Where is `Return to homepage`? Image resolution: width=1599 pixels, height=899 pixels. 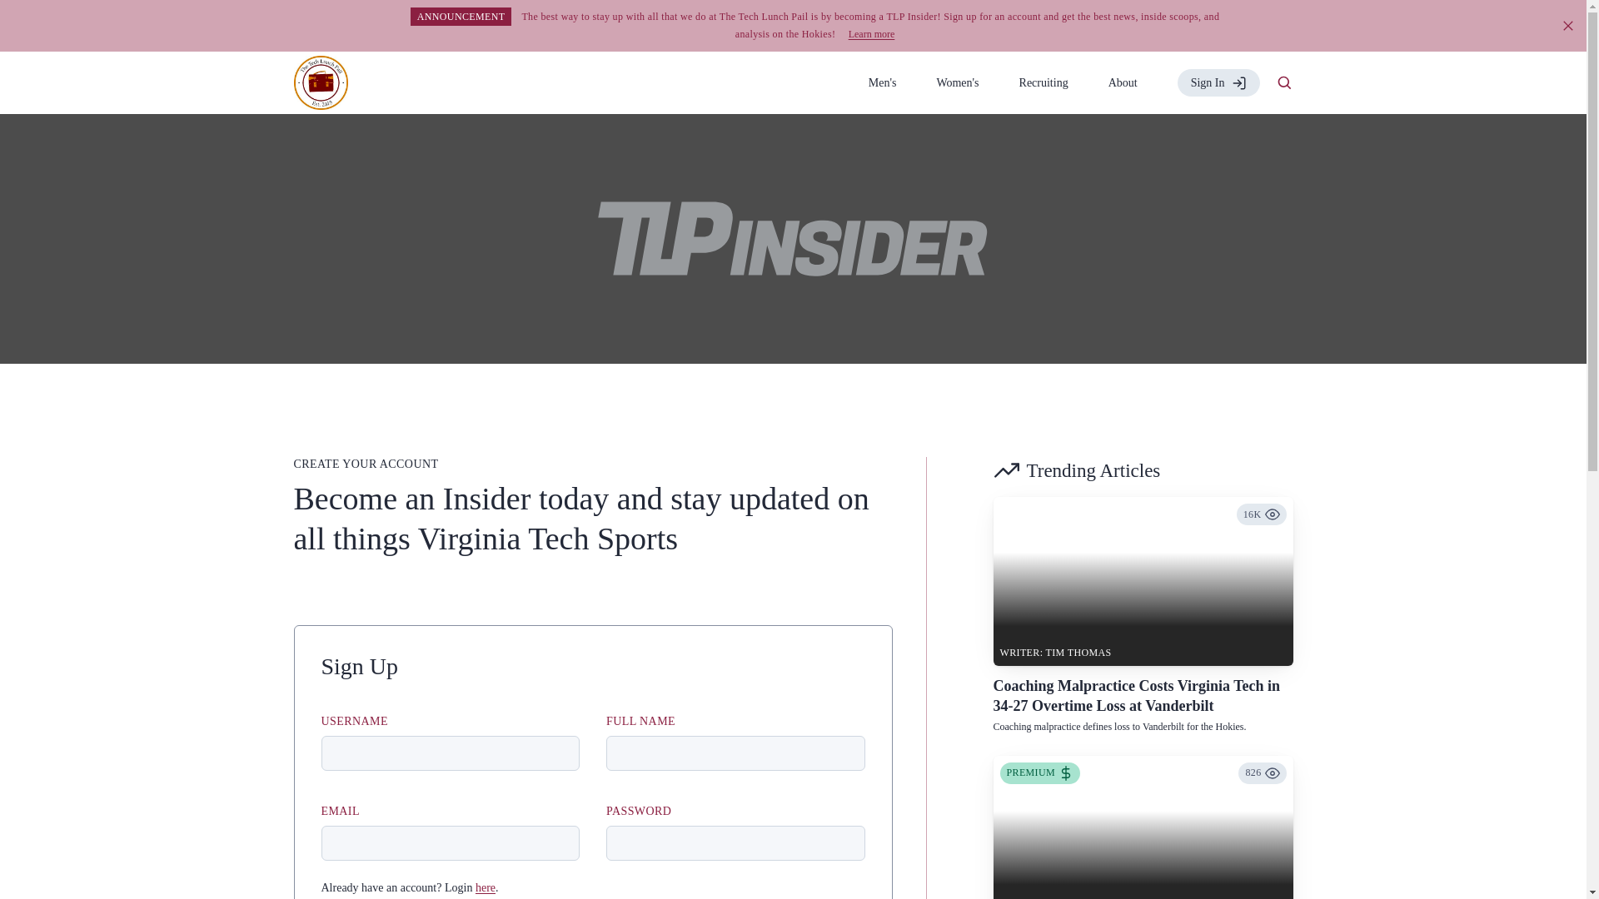
Return to homepage is located at coordinates (320, 82).